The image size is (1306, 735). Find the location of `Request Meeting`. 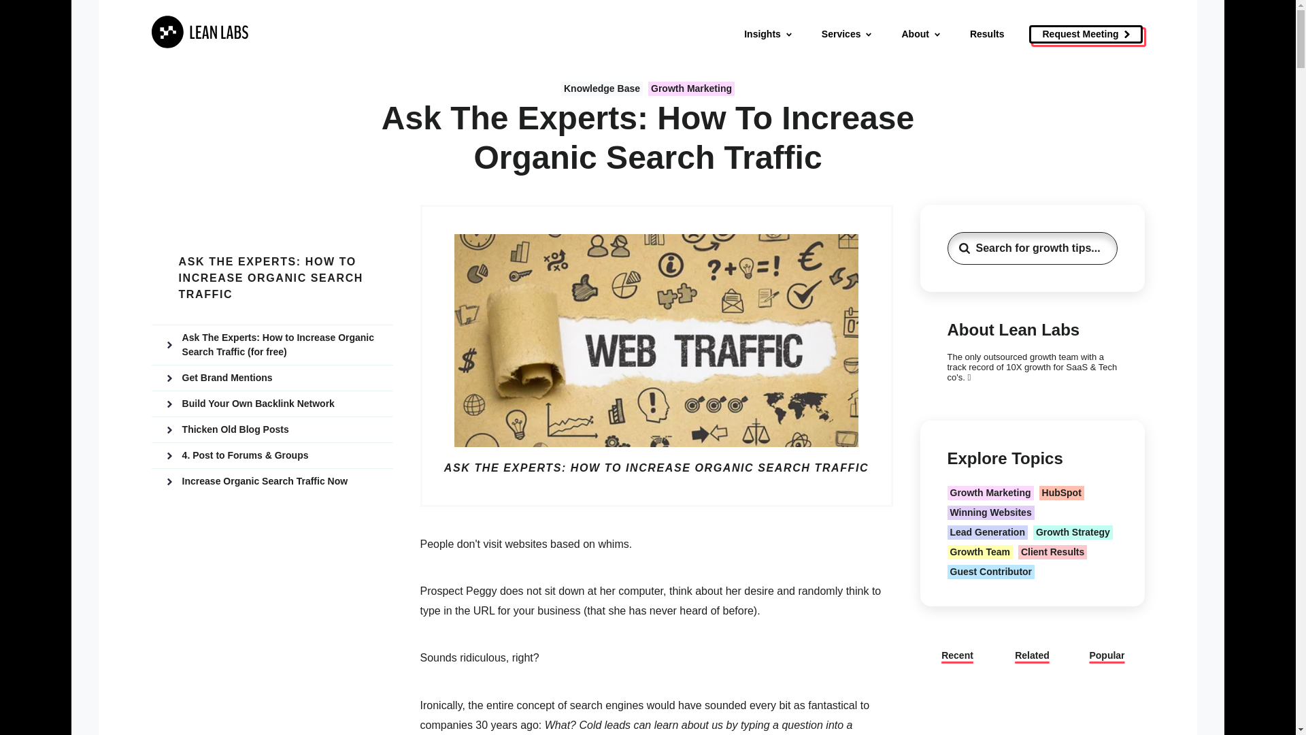

Request Meeting is located at coordinates (1085, 34).